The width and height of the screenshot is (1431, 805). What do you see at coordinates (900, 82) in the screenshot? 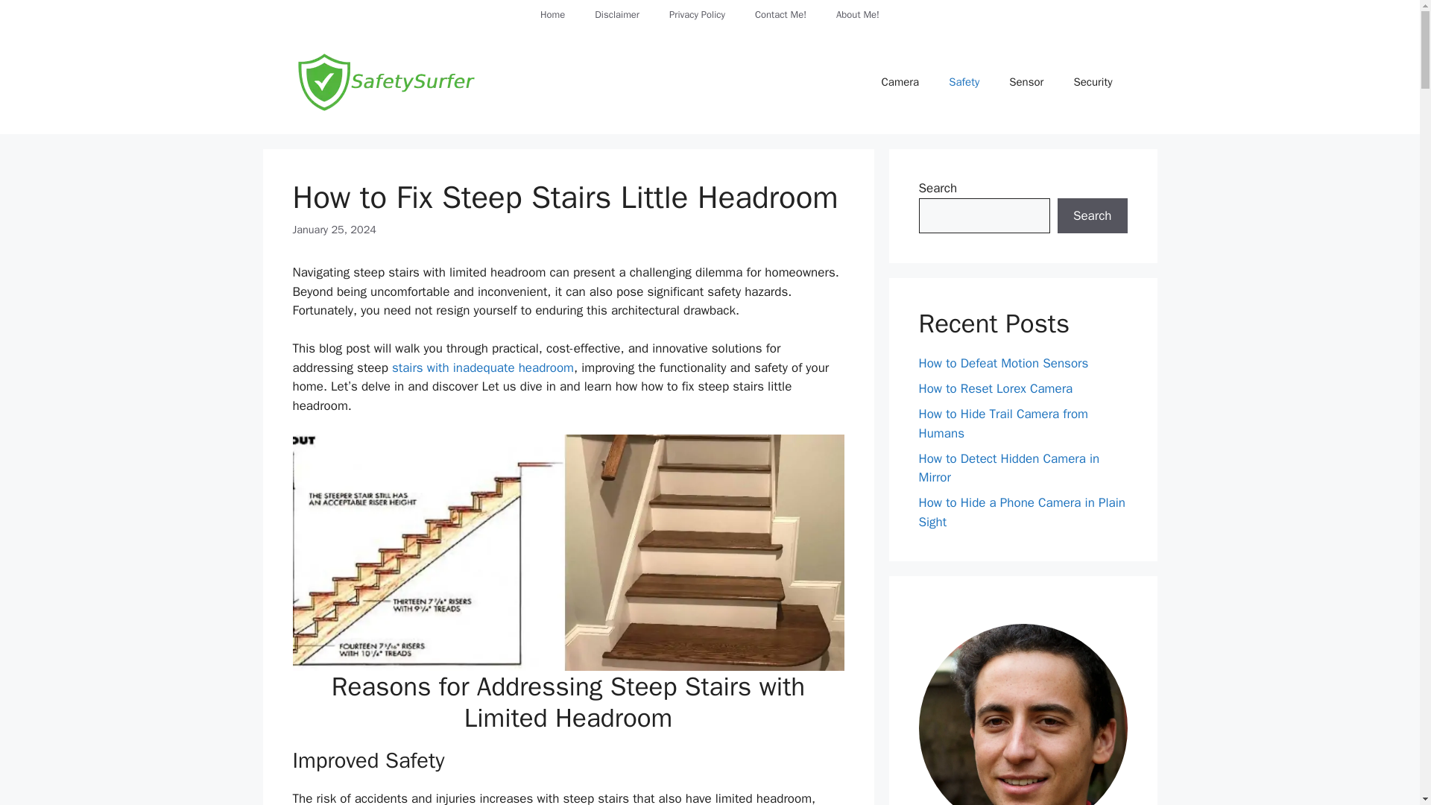
I see `Camera` at bounding box center [900, 82].